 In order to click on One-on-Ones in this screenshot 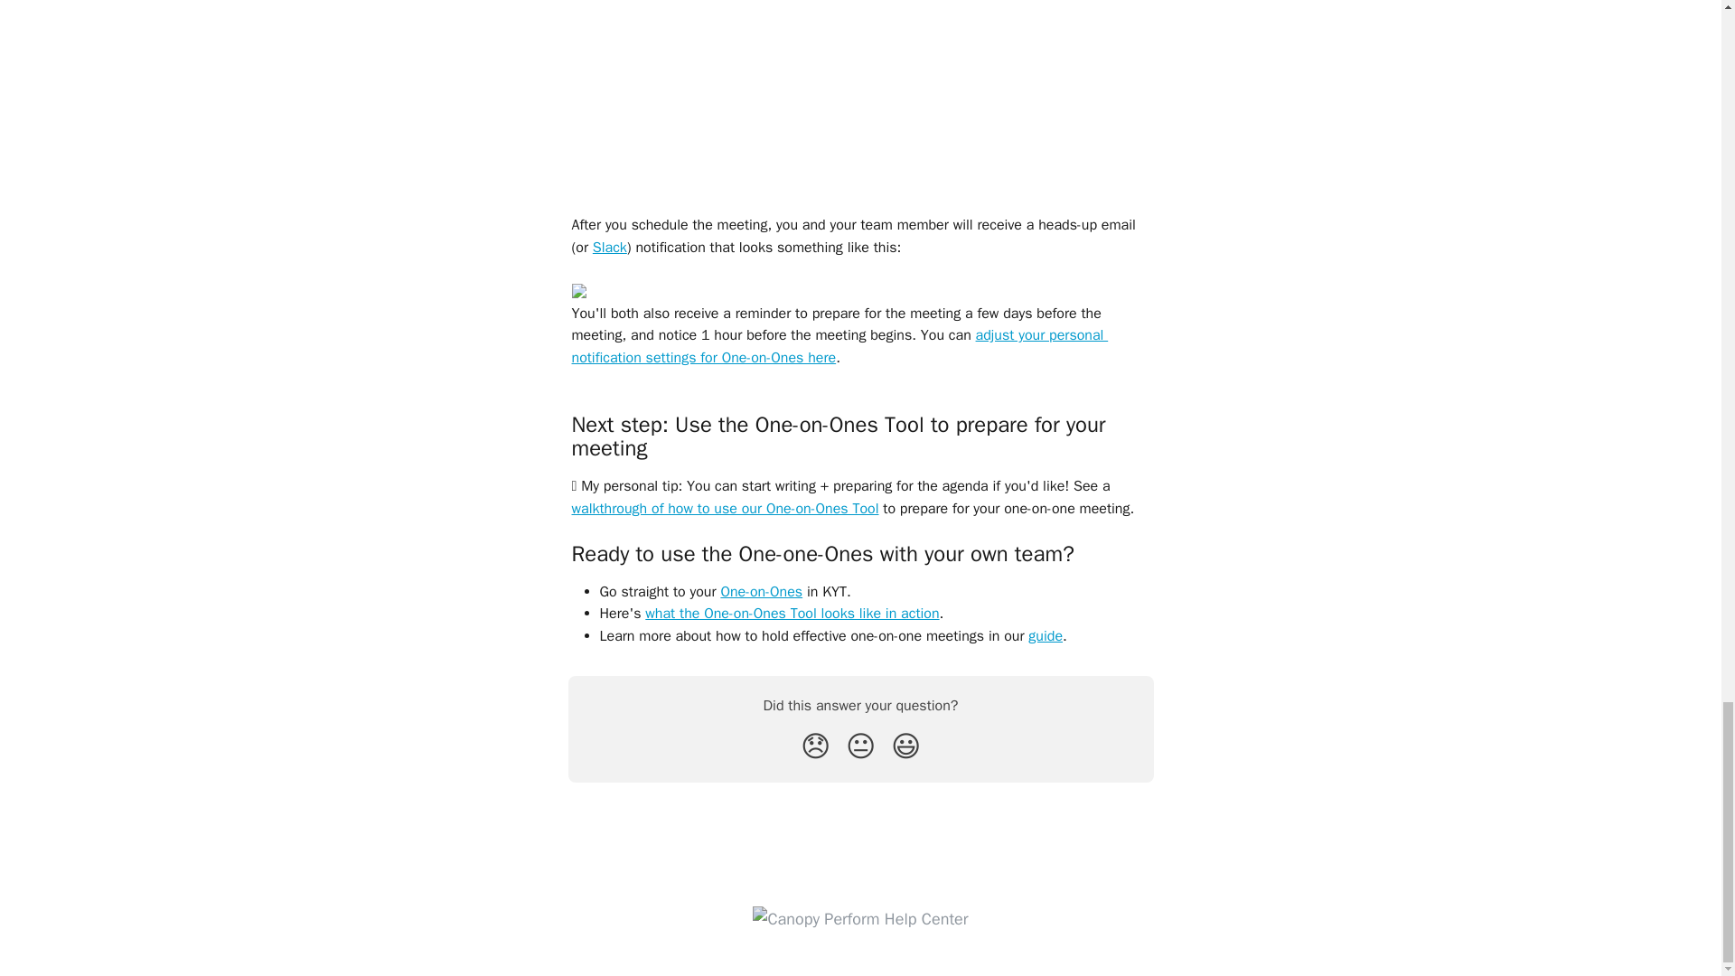, I will do `click(761, 591)`.